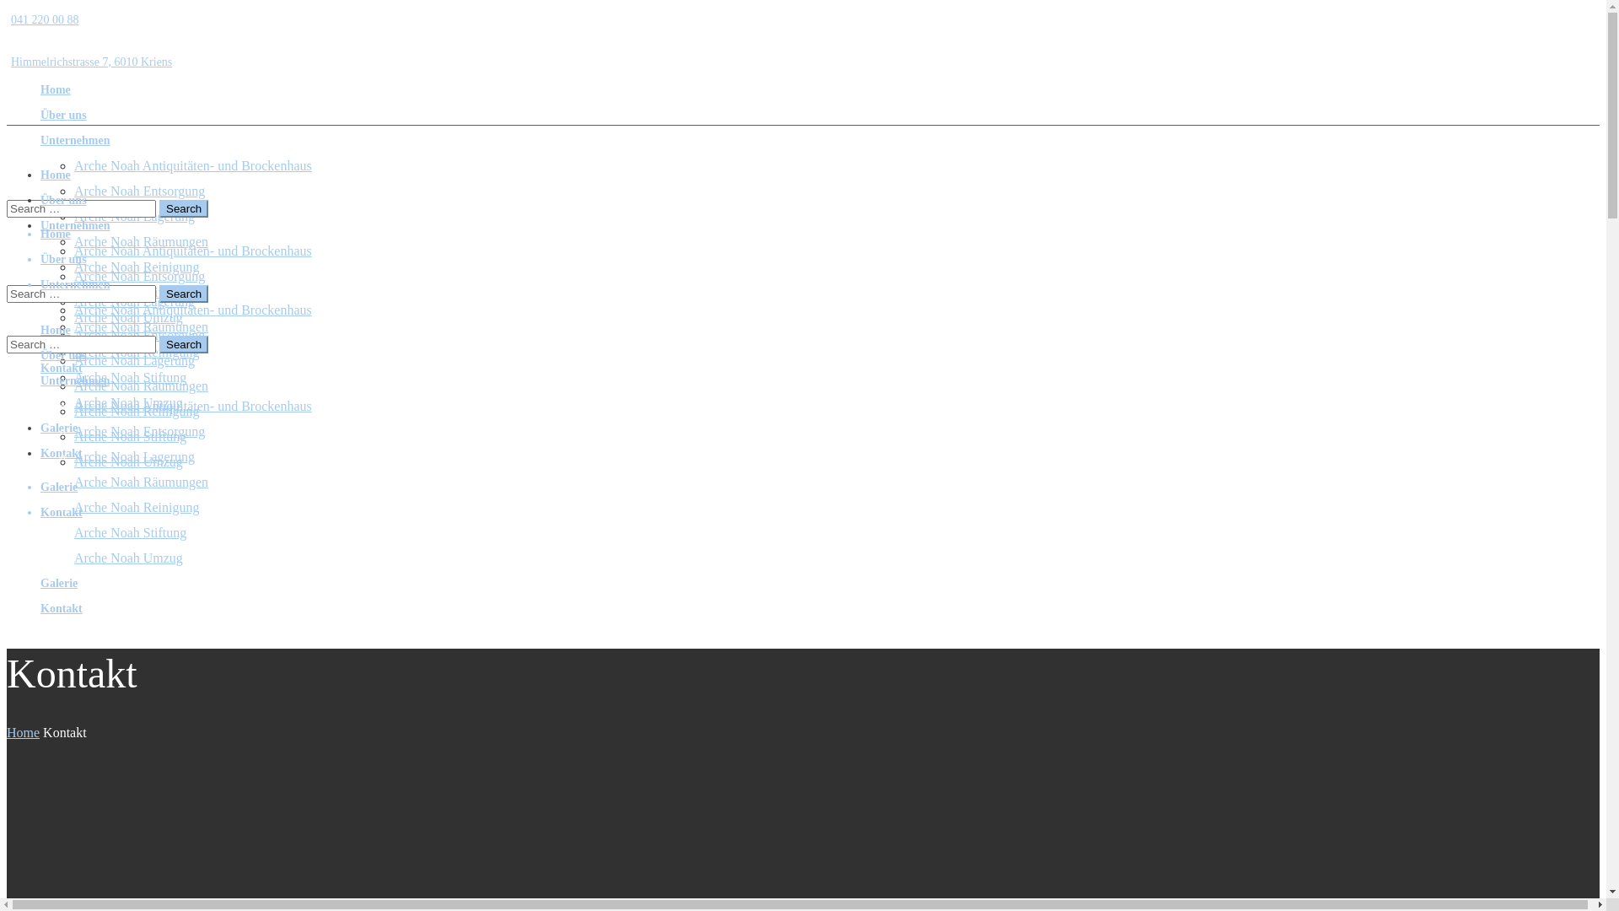  What do you see at coordinates (128, 558) in the screenshot?
I see `Arche Noah Umzug` at bounding box center [128, 558].